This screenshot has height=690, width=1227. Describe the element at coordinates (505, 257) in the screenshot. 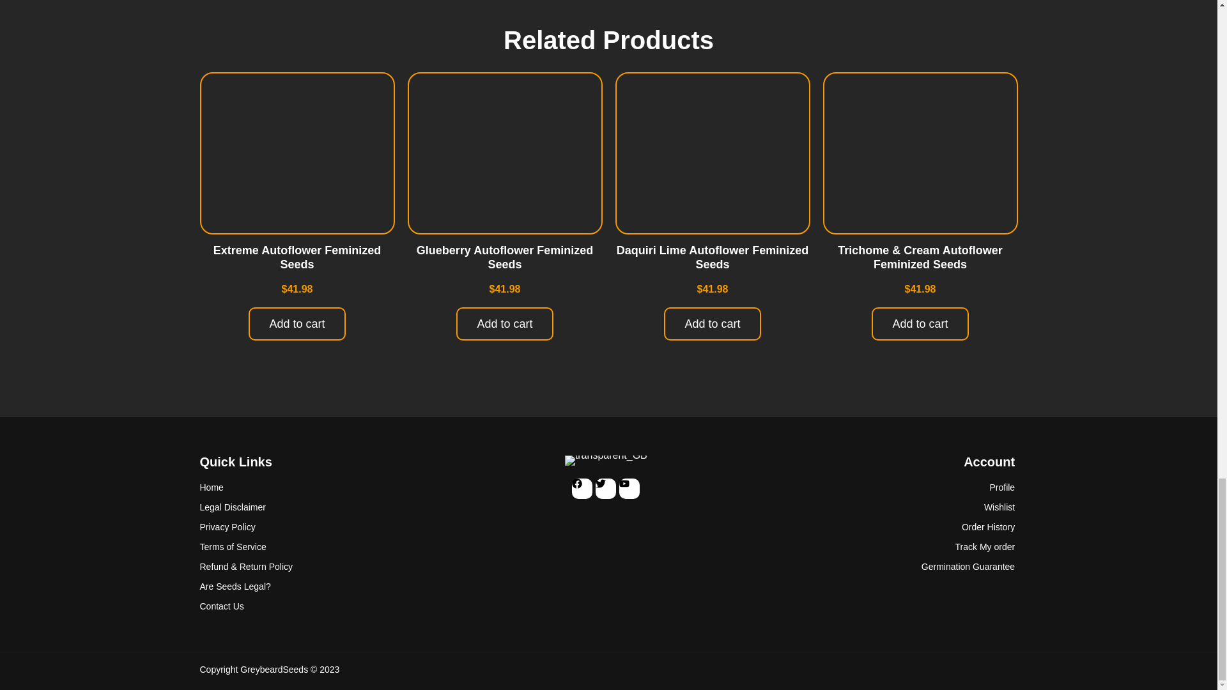

I see `Glueberry Autoflower Feminized Seeds` at that location.